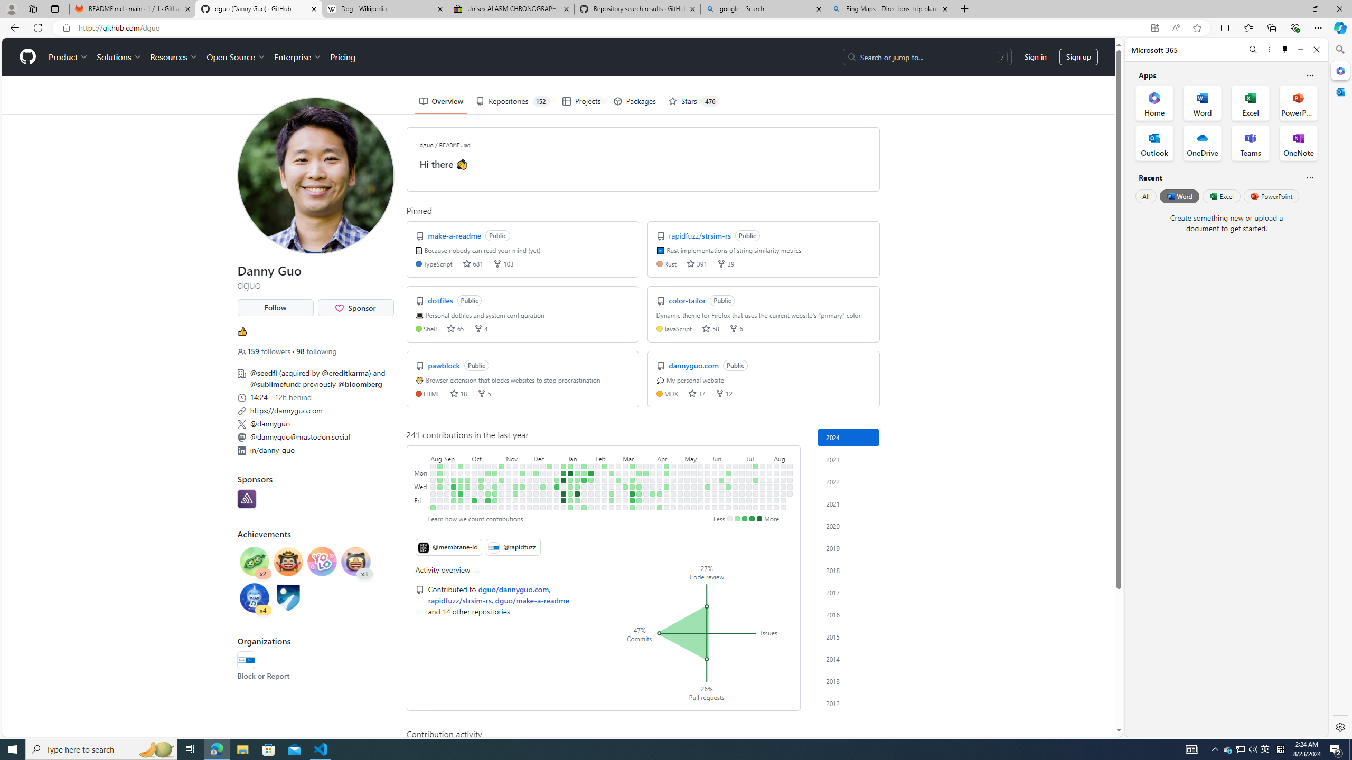 The width and height of the screenshot is (1352, 760). Describe the element at coordinates (543, 480) in the screenshot. I see `No contributions on December 12th.` at that location.